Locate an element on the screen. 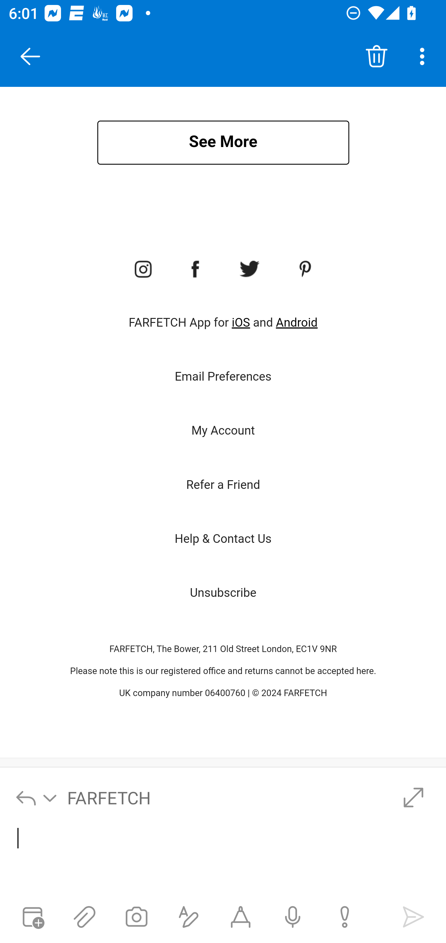 The width and height of the screenshot is (446, 943). My Account is located at coordinates (223, 431).